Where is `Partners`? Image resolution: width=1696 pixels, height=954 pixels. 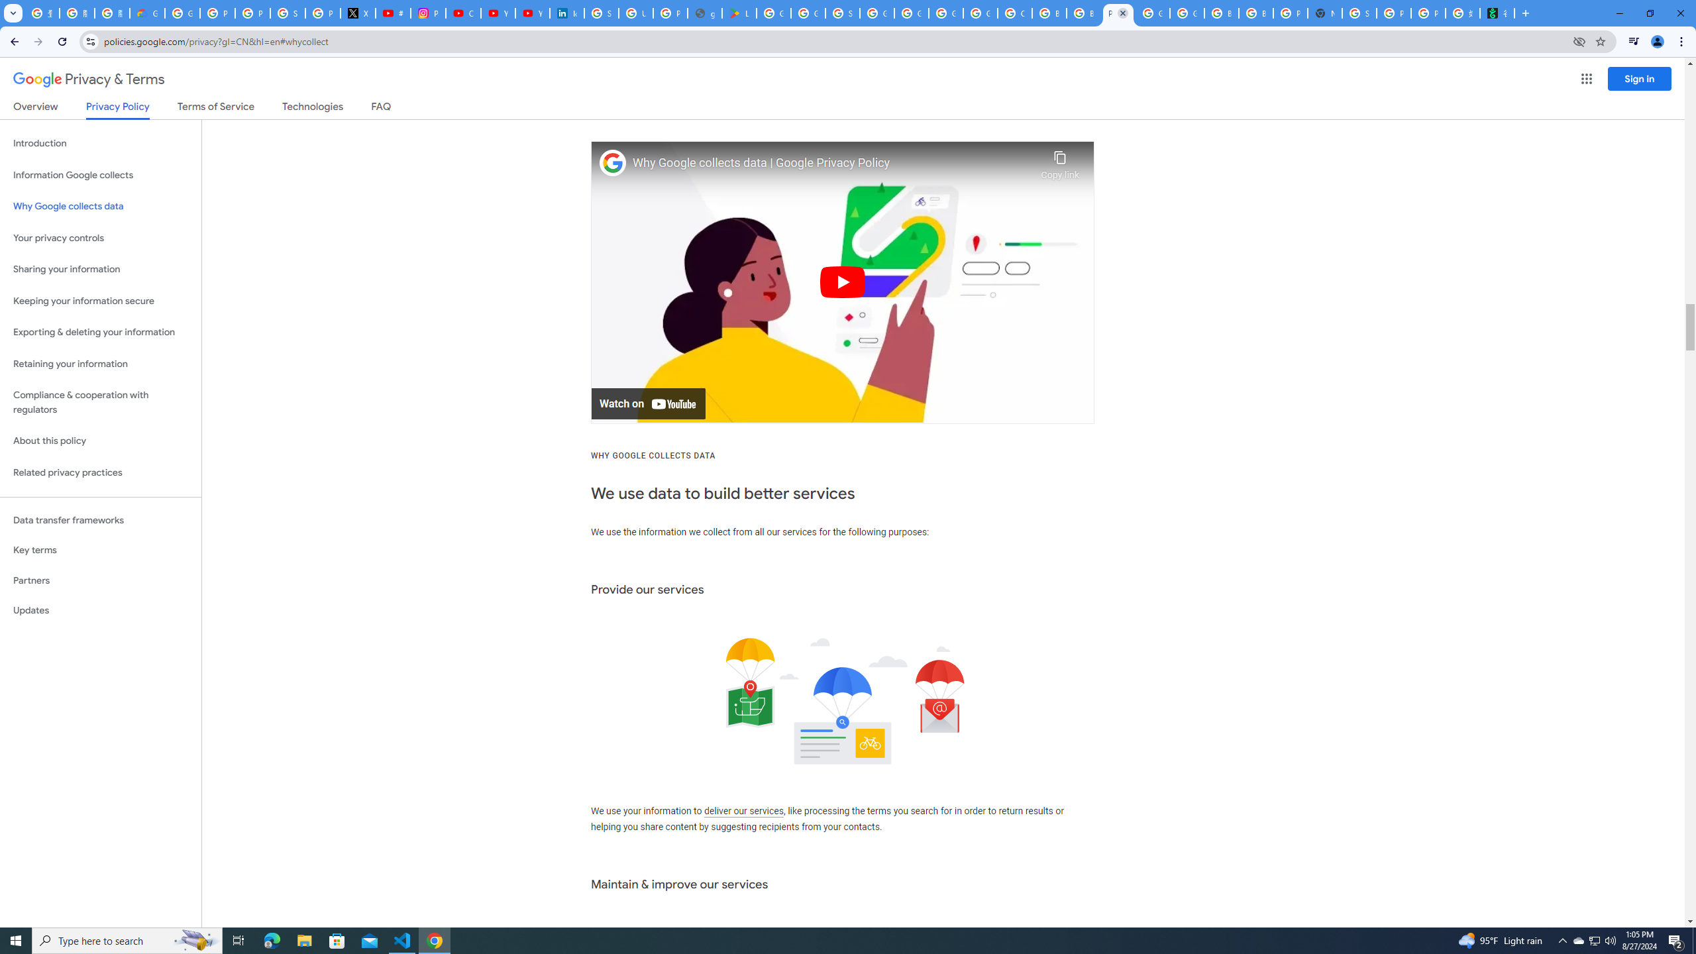 Partners is located at coordinates (101, 580).